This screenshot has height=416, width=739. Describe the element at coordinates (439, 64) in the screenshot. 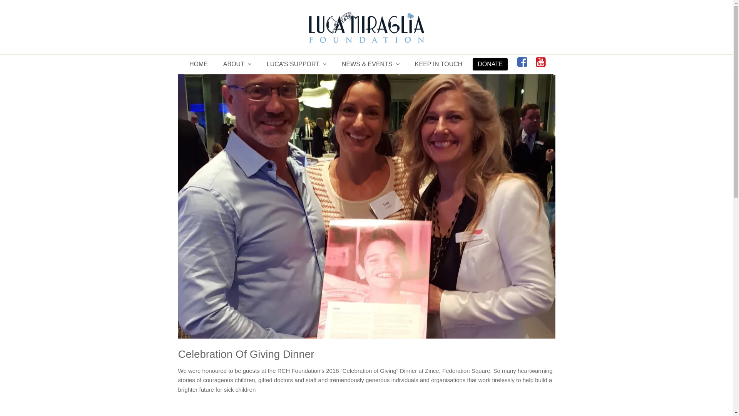

I see `KEEP IN TOUCH` at that location.